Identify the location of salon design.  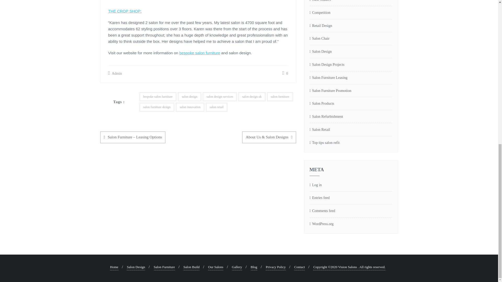
(189, 97).